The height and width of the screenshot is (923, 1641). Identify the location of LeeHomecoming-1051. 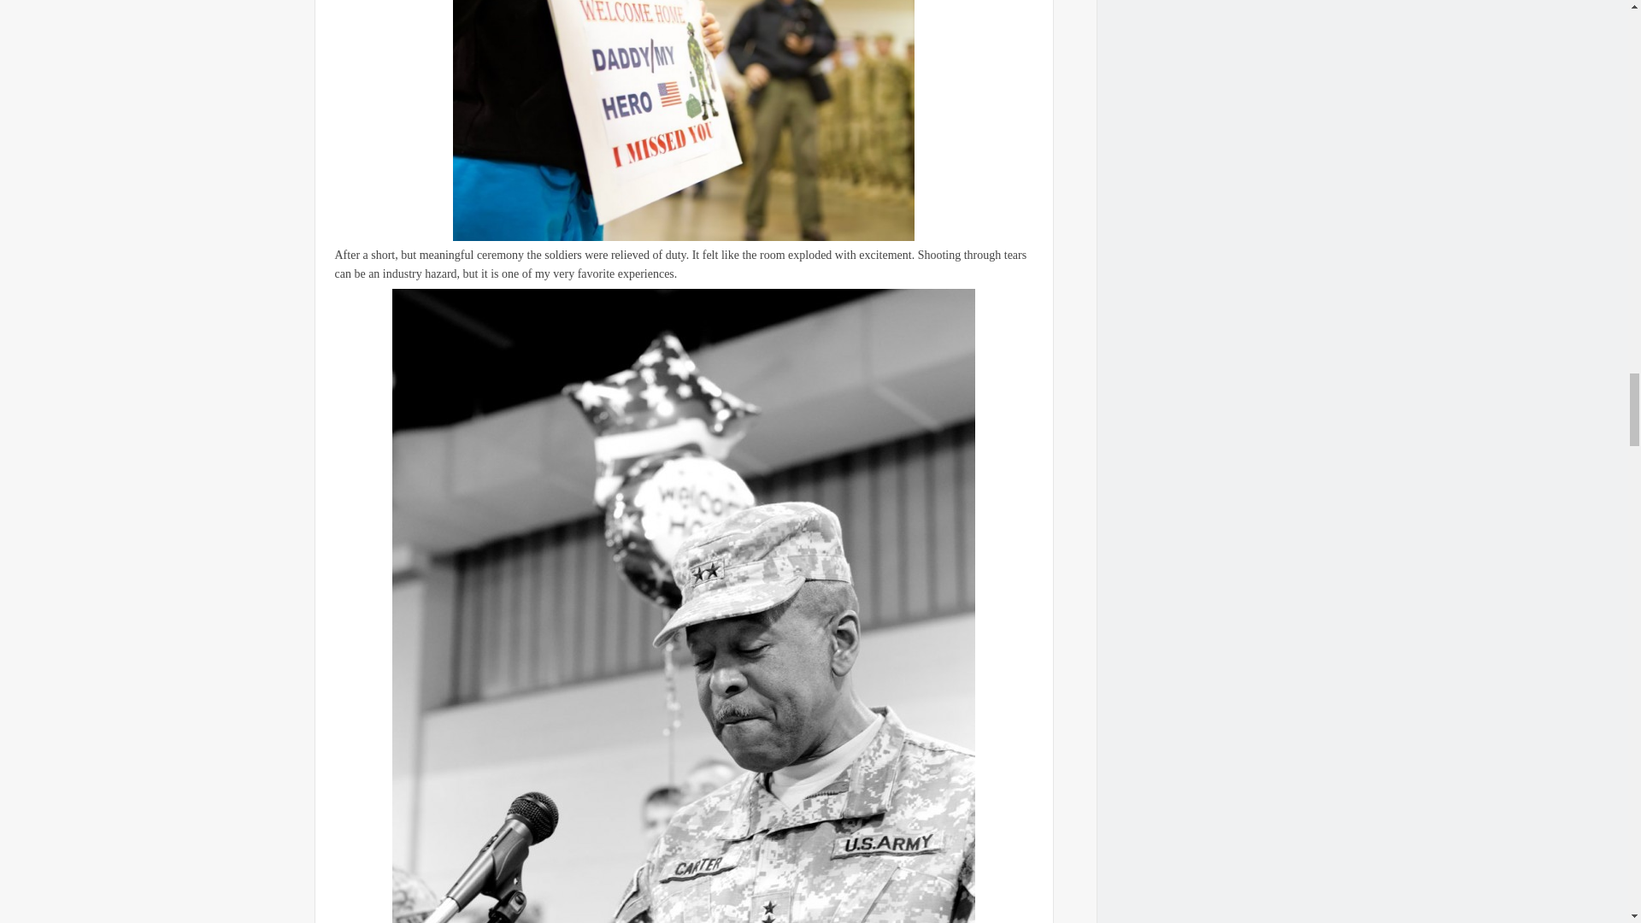
(683, 120).